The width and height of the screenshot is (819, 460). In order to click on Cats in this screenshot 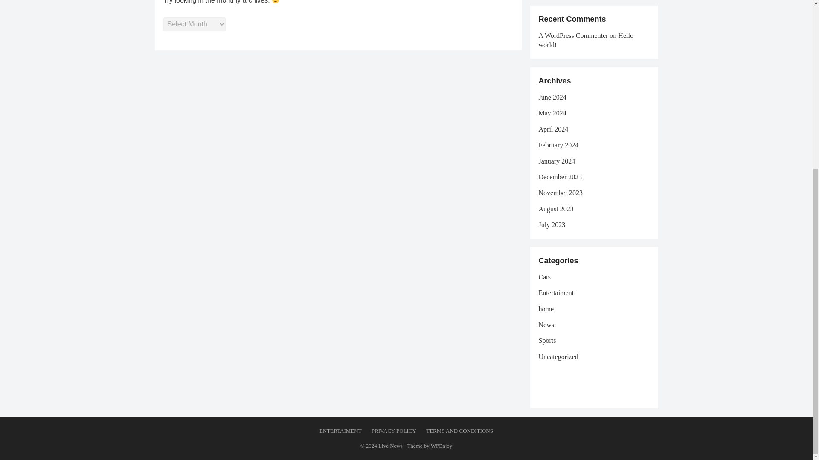, I will do `click(544, 277)`.